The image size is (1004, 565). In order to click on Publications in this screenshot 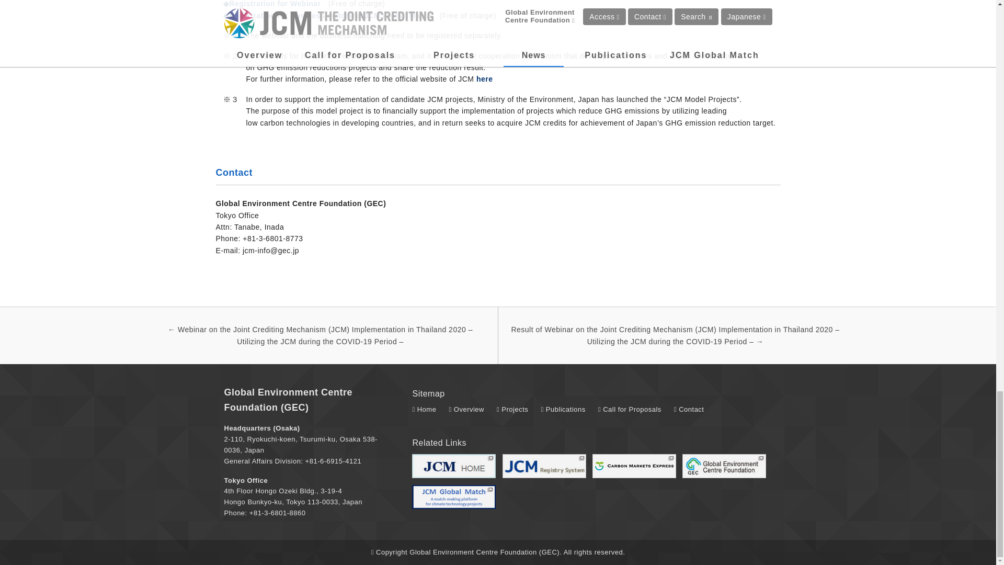, I will do `click(563, 410)`.